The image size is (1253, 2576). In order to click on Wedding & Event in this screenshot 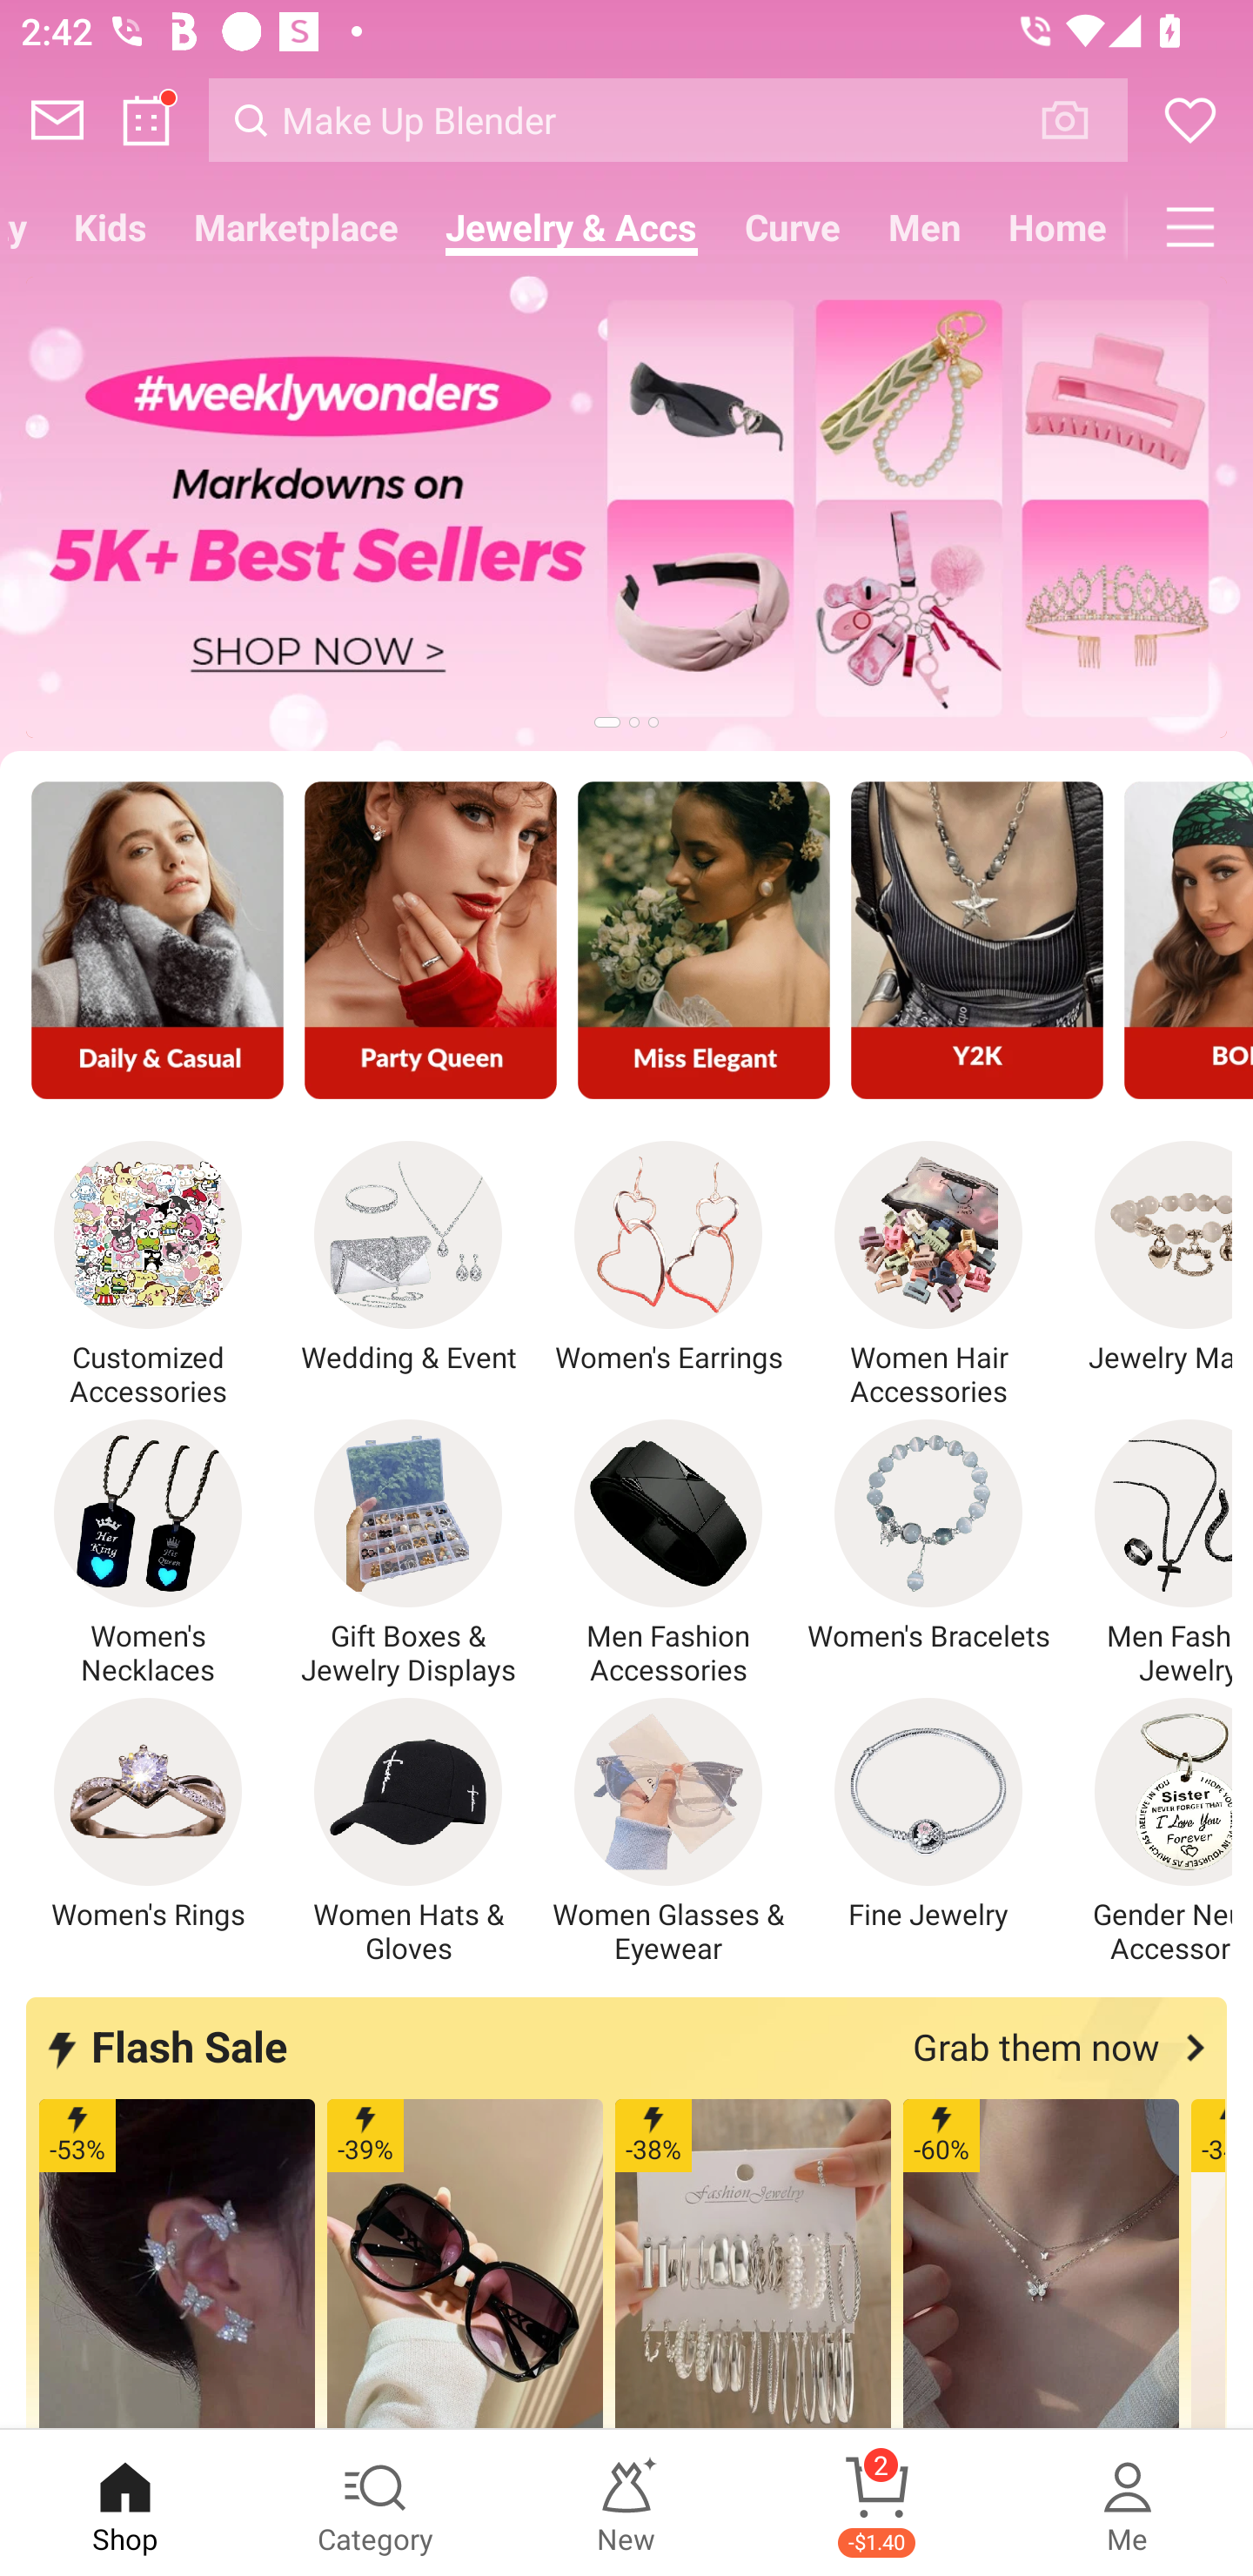, I will do `click(408, 1258)`.